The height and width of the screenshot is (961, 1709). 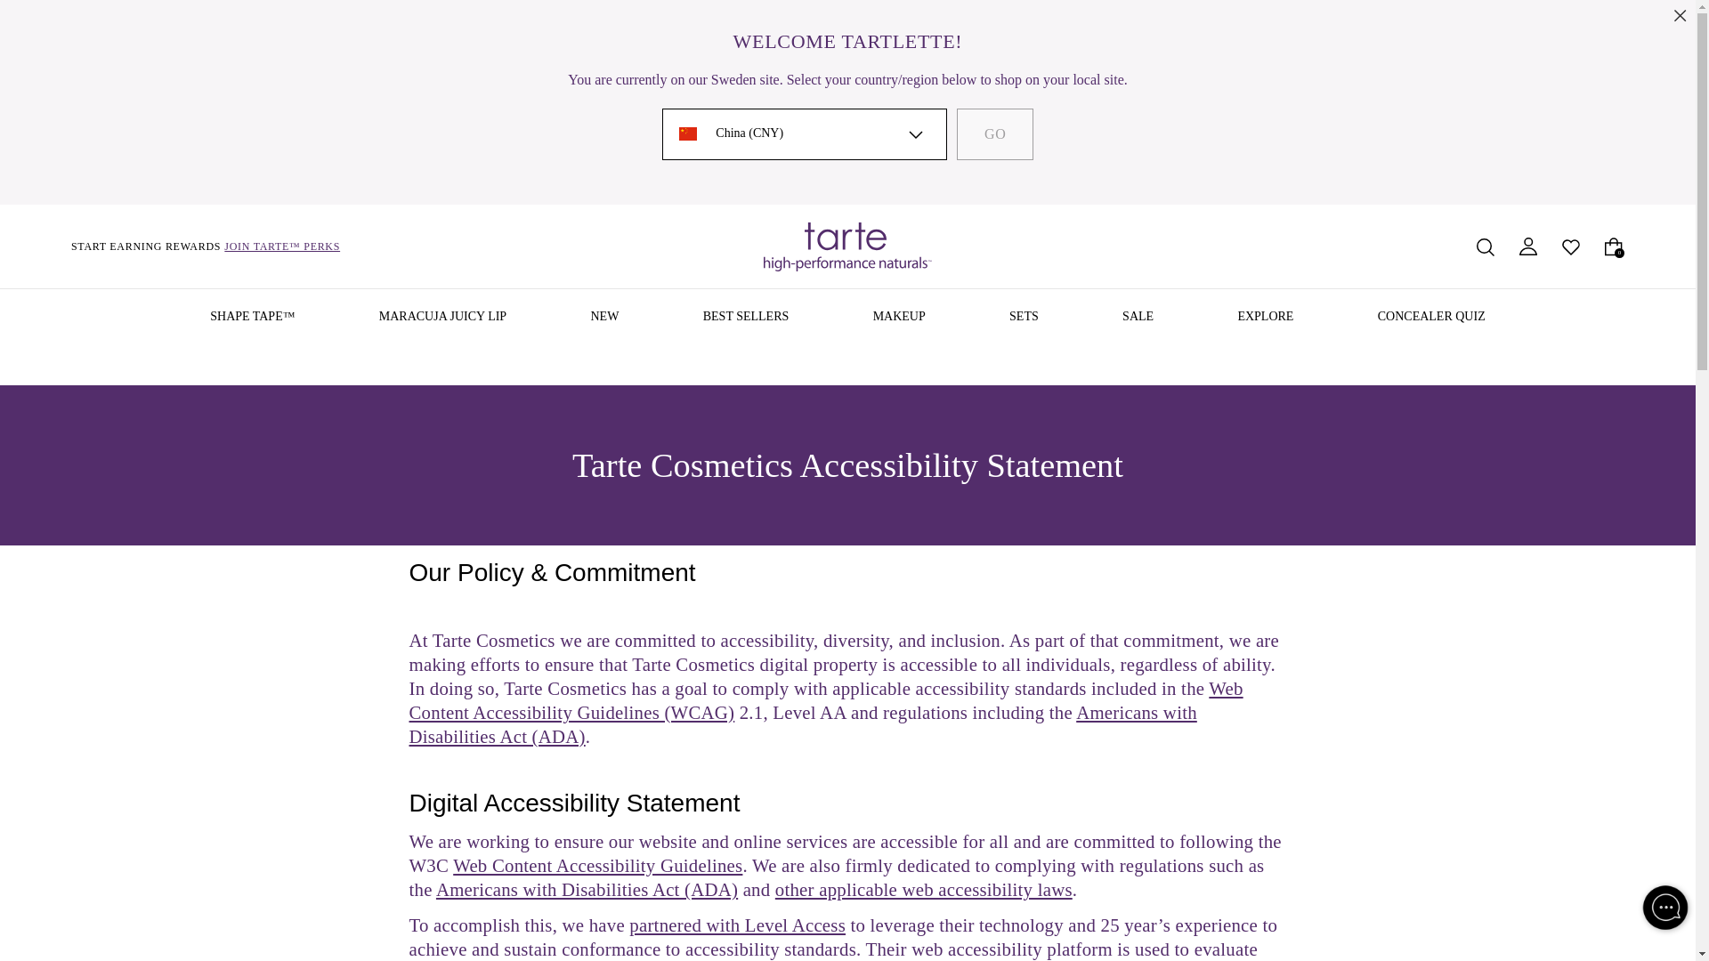 What do you see at coordinates (603, 318) in the screenshot?
I see `NEW` at bounding box center [603, 318].